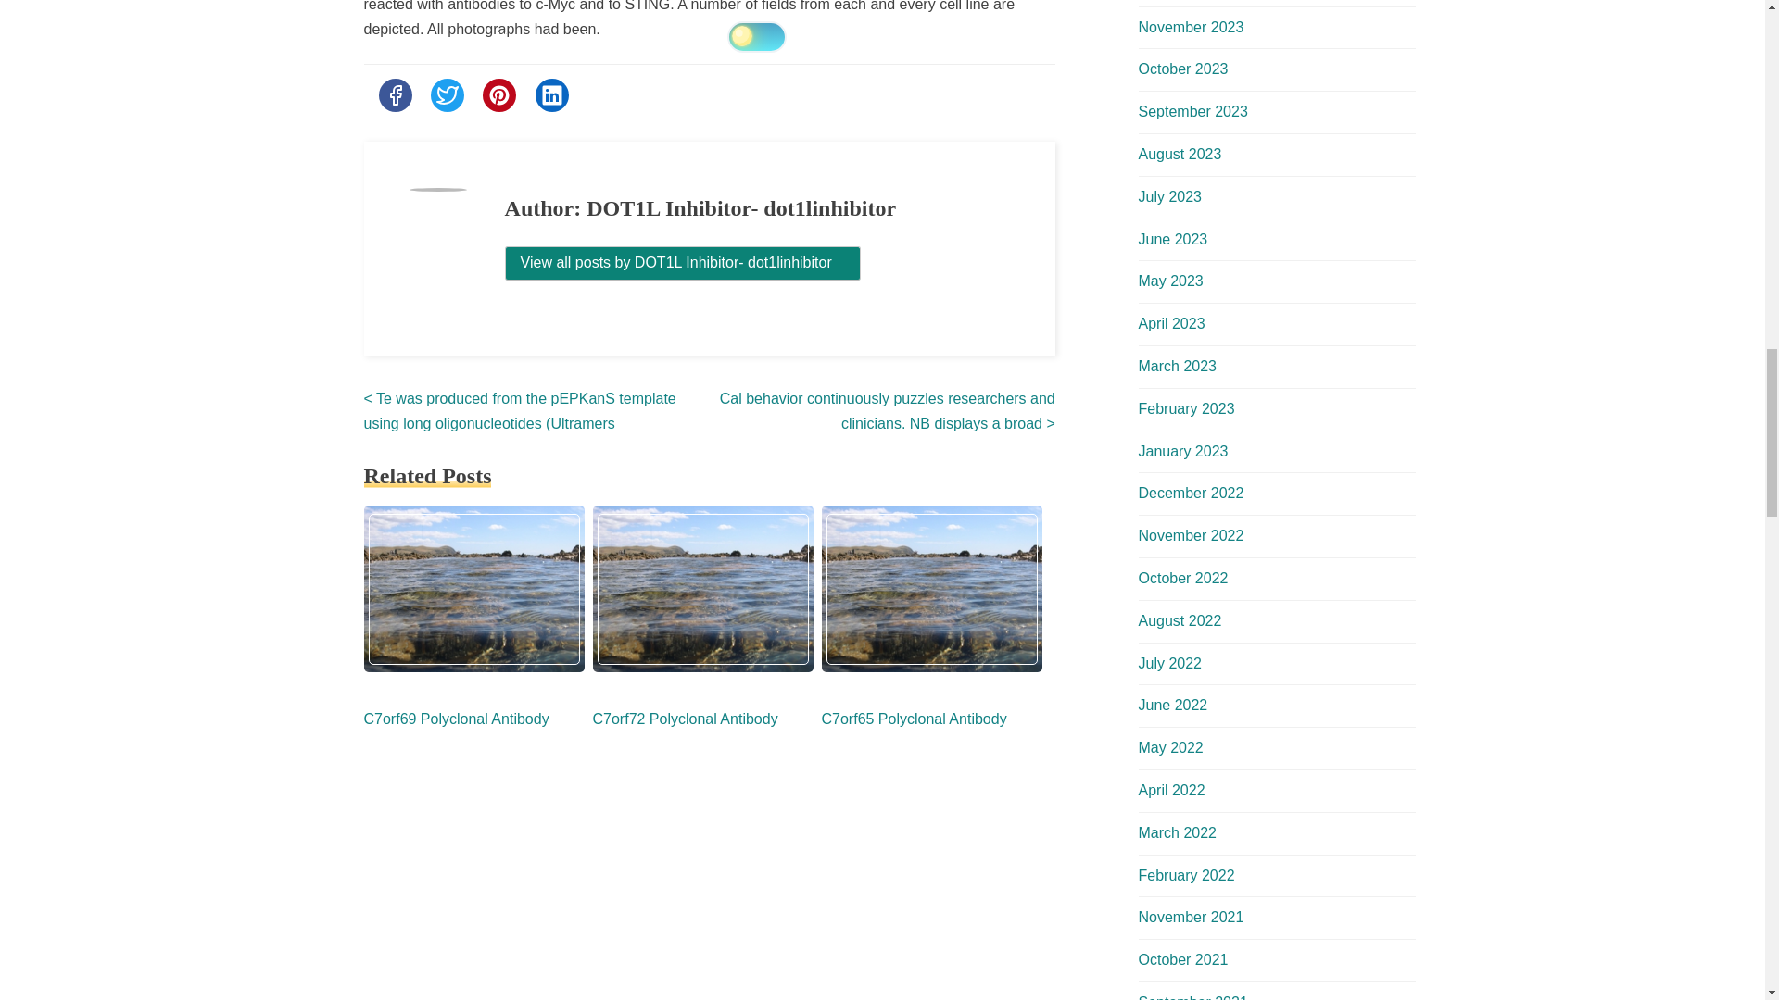 This screenshot has width=1779, height=1000. Describe the element at coordinates (914, 719) in the screenshot. I see `C7orf65 Polyclonal Antibody` at that location.